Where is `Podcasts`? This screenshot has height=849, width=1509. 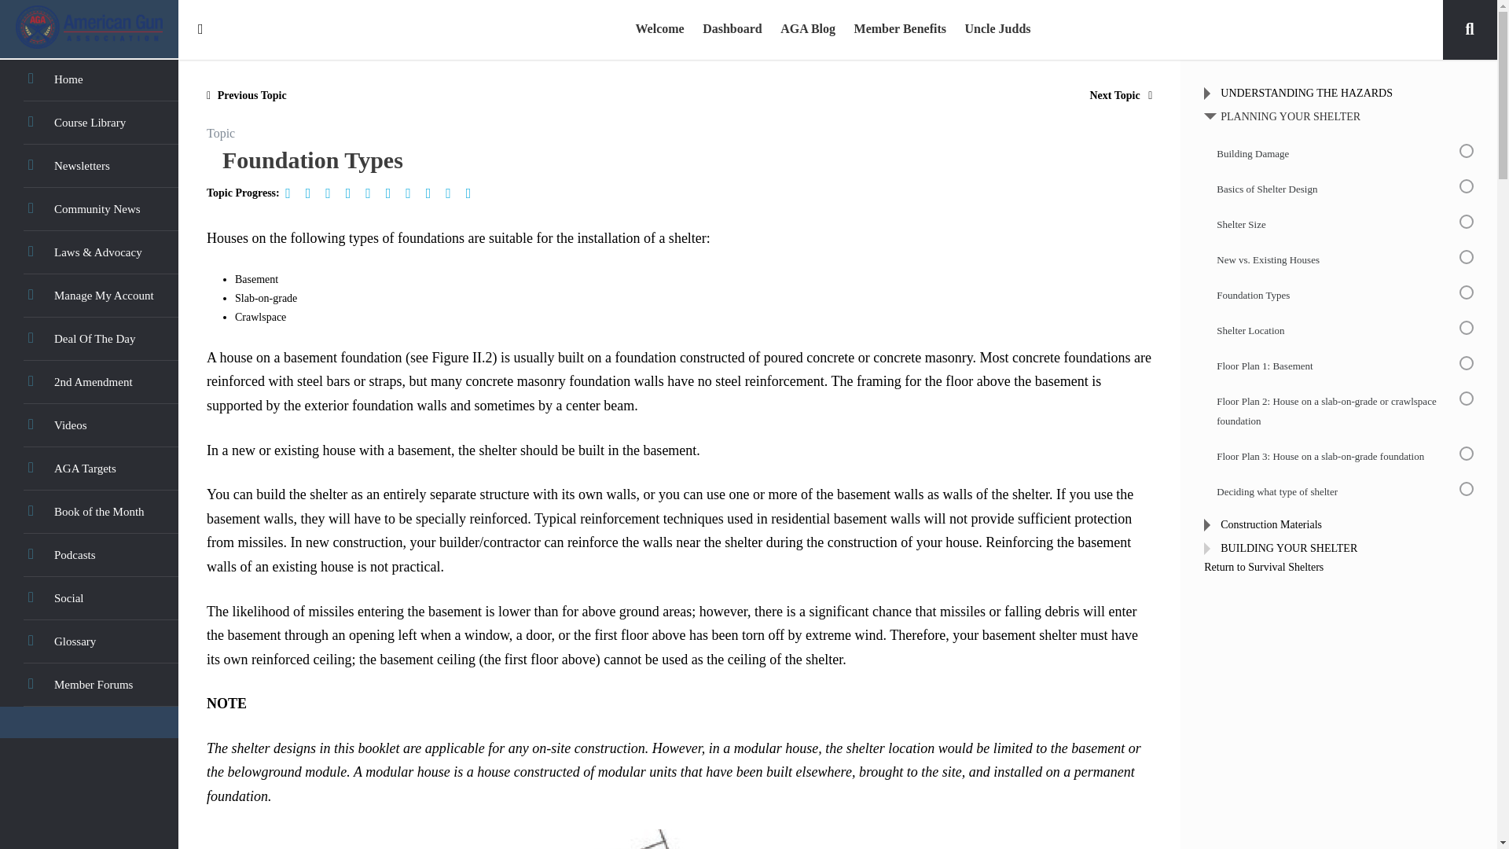
Podcasts is located at coordinates (89, 555).